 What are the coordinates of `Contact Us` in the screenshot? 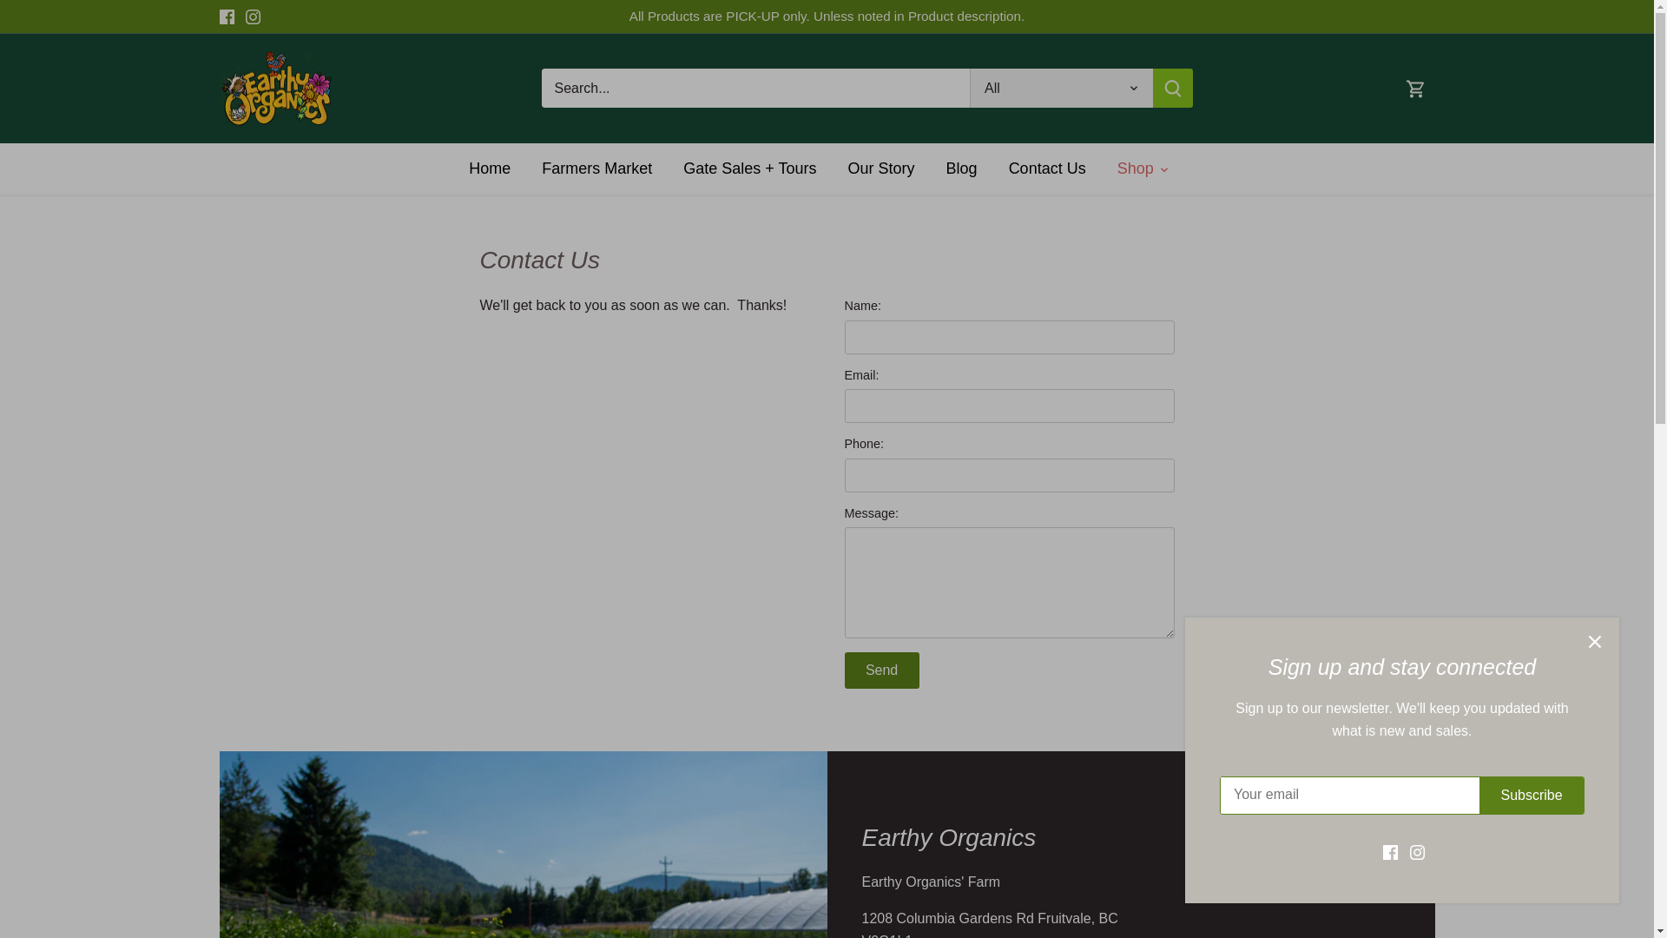 It's located at (1047, 168).